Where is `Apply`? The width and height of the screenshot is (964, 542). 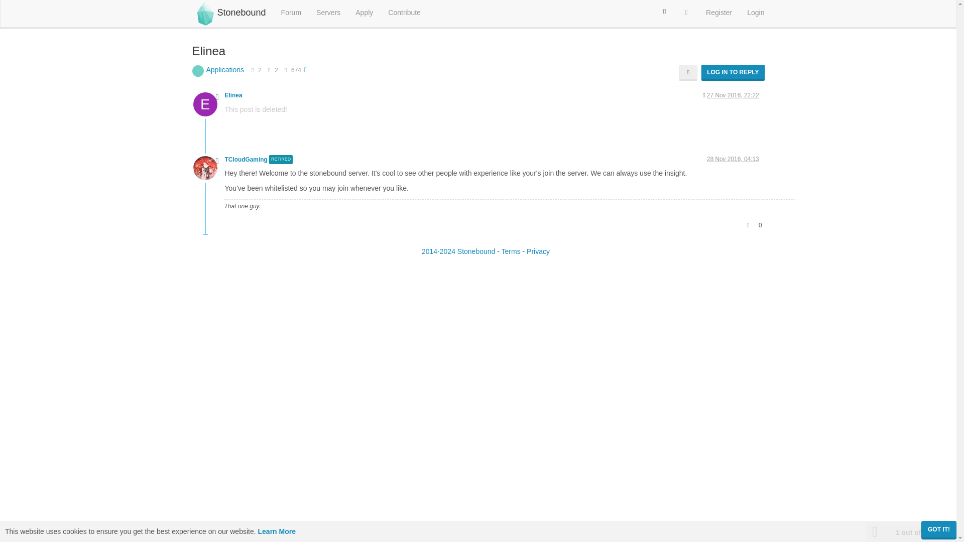
Apply is located at coordinates (365, 12).